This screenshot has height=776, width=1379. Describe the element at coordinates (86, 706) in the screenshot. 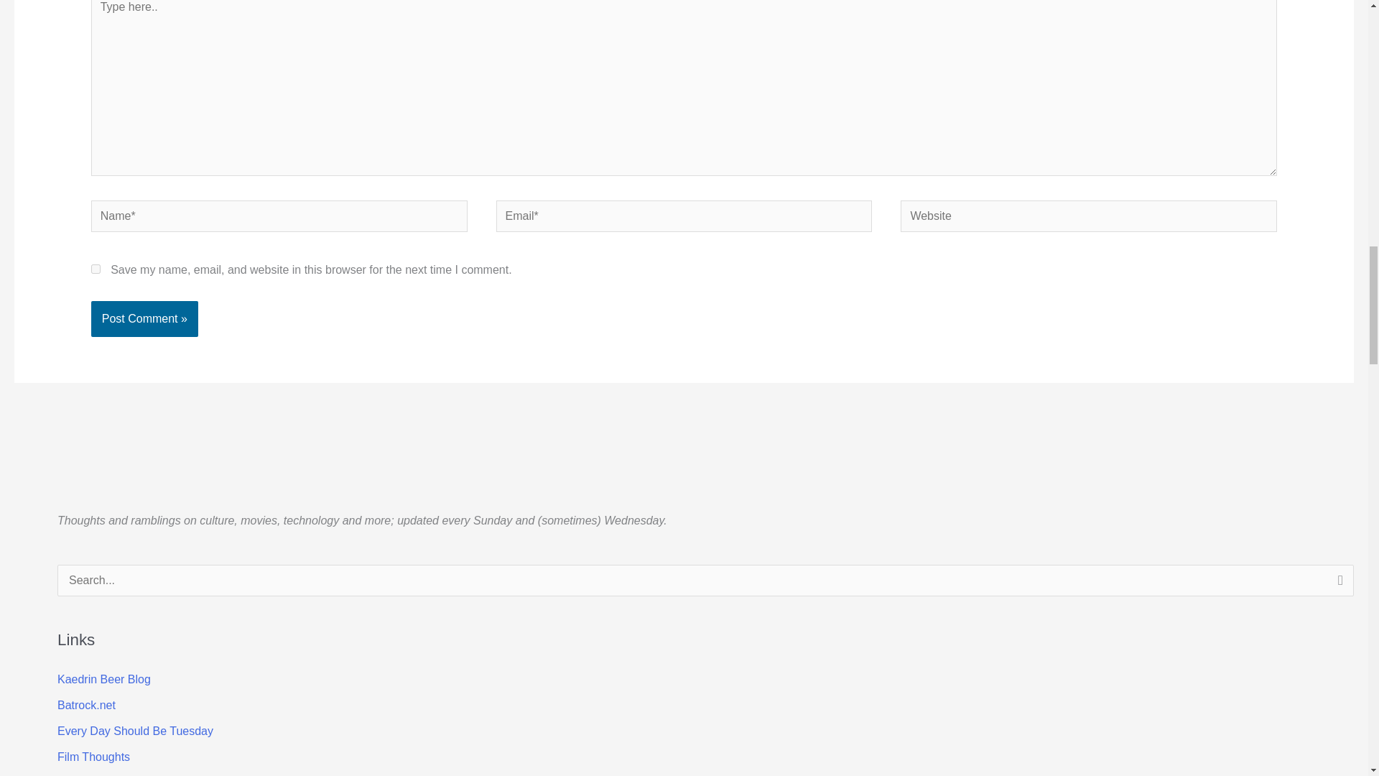

I see `Batrock.net` at that location.